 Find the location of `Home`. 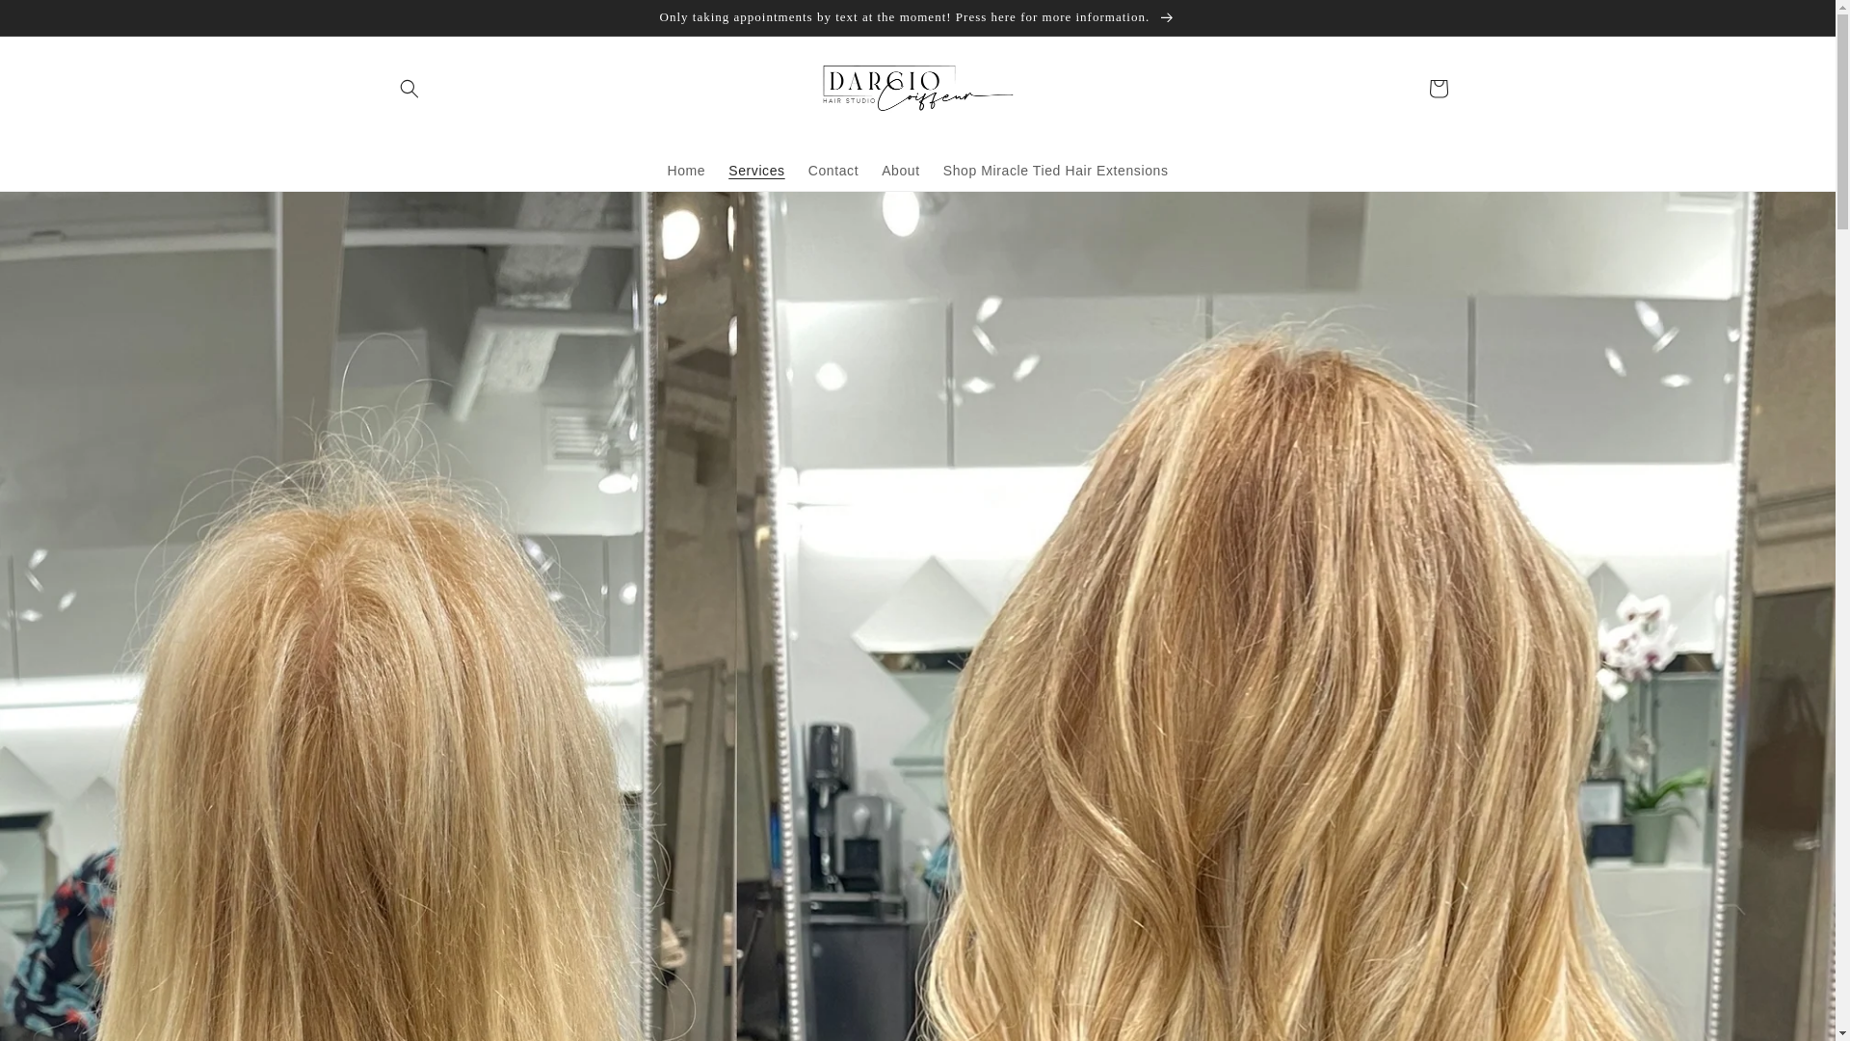

Home is located at coordinates (686, 170).